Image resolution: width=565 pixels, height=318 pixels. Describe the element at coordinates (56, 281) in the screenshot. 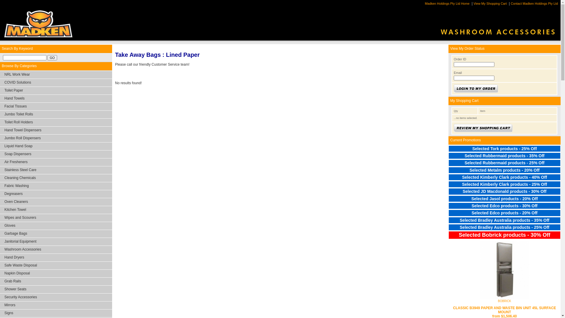

I see `Grab Rails` at that location.